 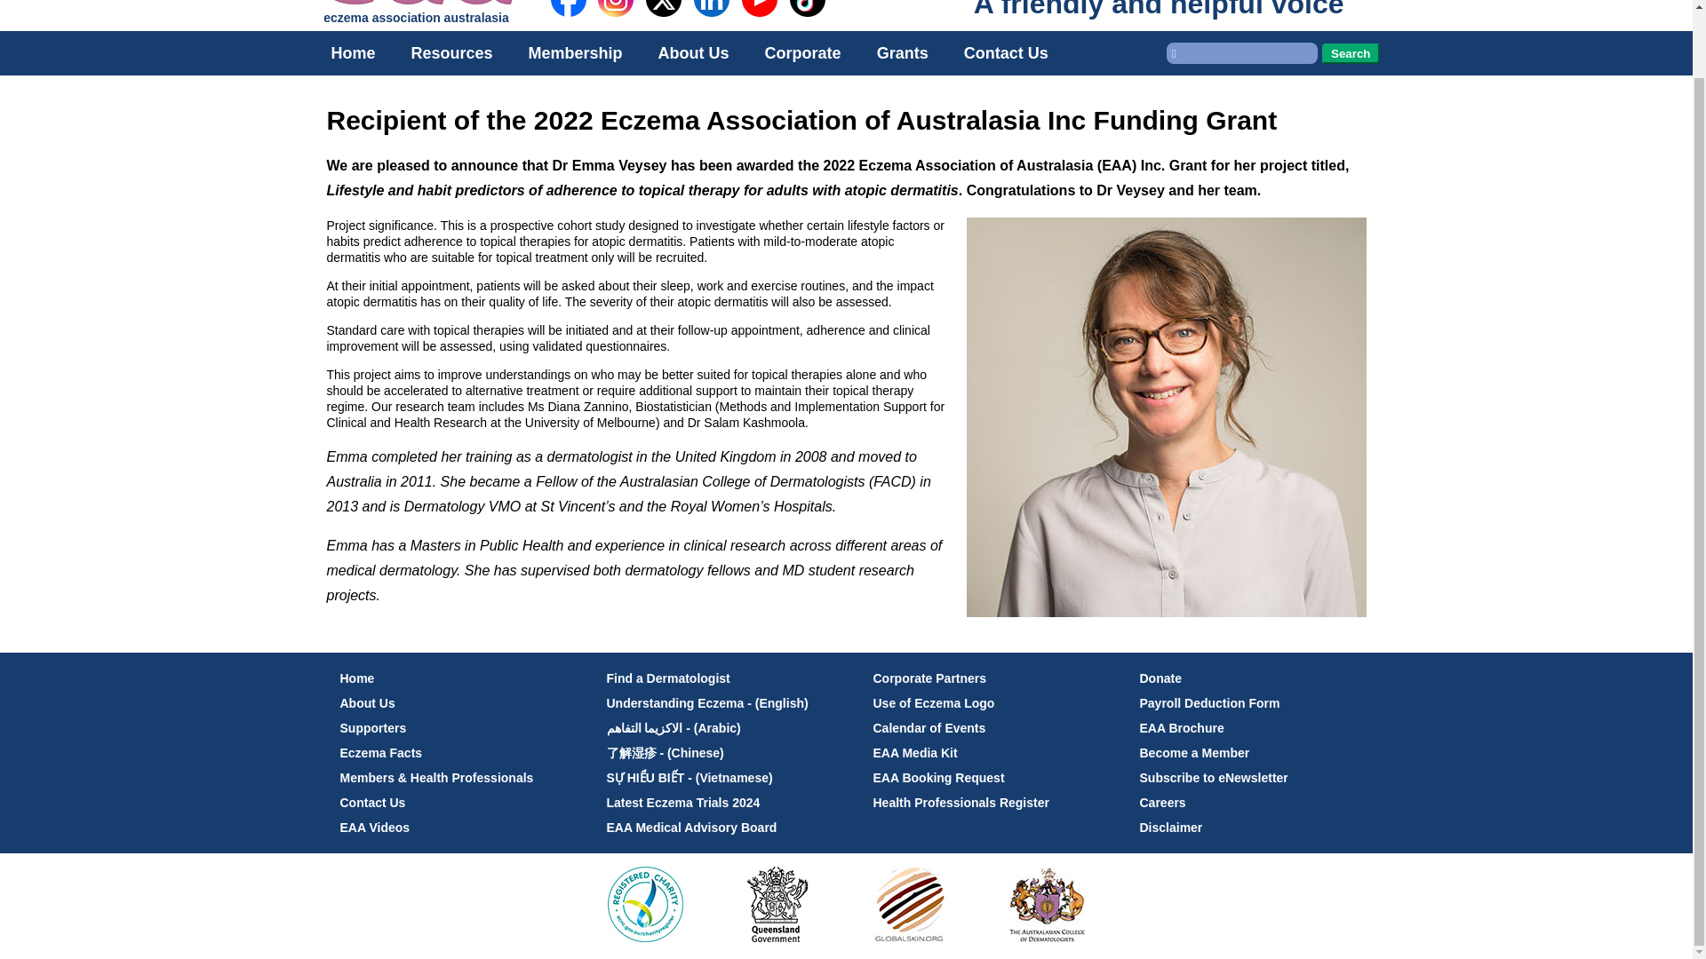 What do you see at coordinates (615, 9) in the screenshot?
I see `Eczema Association of Australasia Inc Instagram` at bounding box center [615, 9].